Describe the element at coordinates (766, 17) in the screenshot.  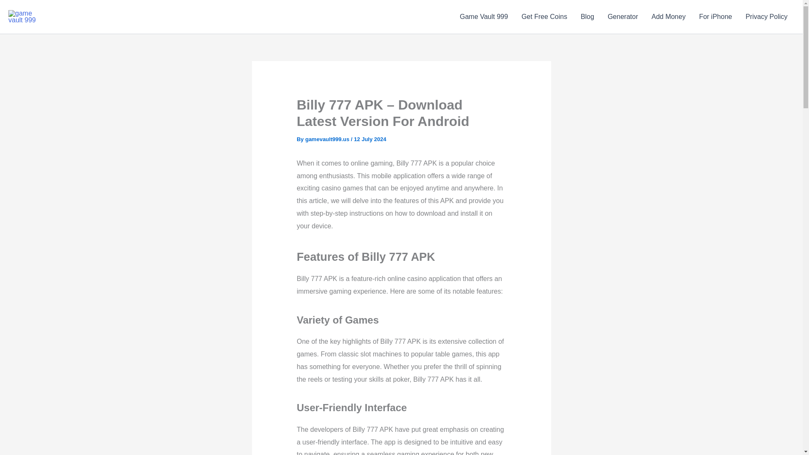
I see `Privacy Policy` at that location.